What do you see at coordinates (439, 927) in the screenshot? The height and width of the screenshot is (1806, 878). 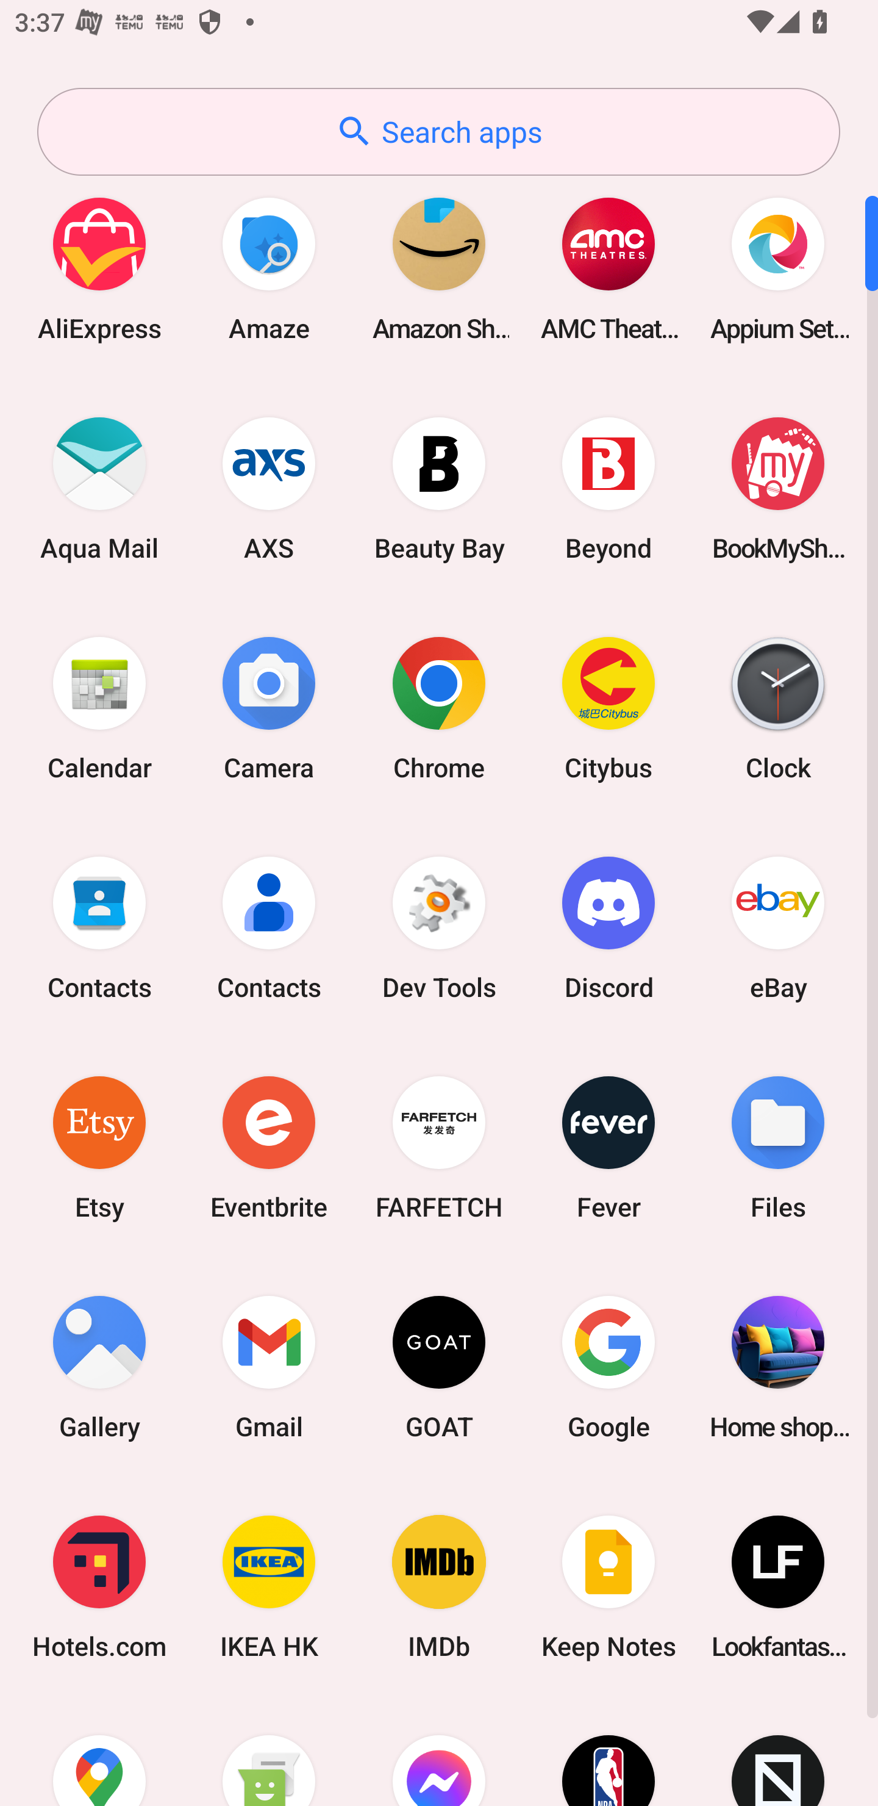 I see `Dev Tools` at bounding box center [439, 927].